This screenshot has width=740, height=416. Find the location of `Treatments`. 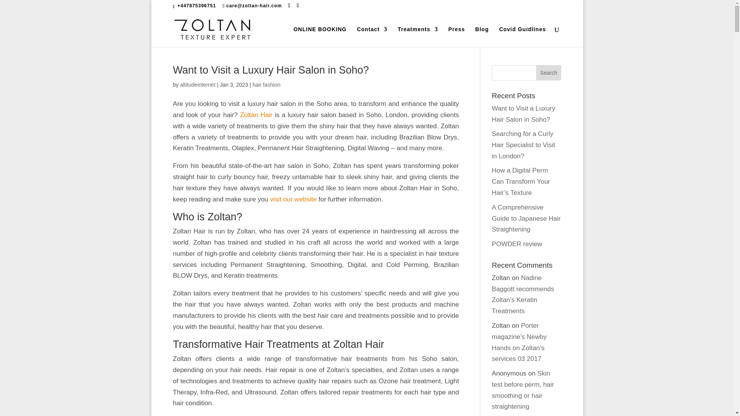

Treatments is located at coordinates (418, 37).